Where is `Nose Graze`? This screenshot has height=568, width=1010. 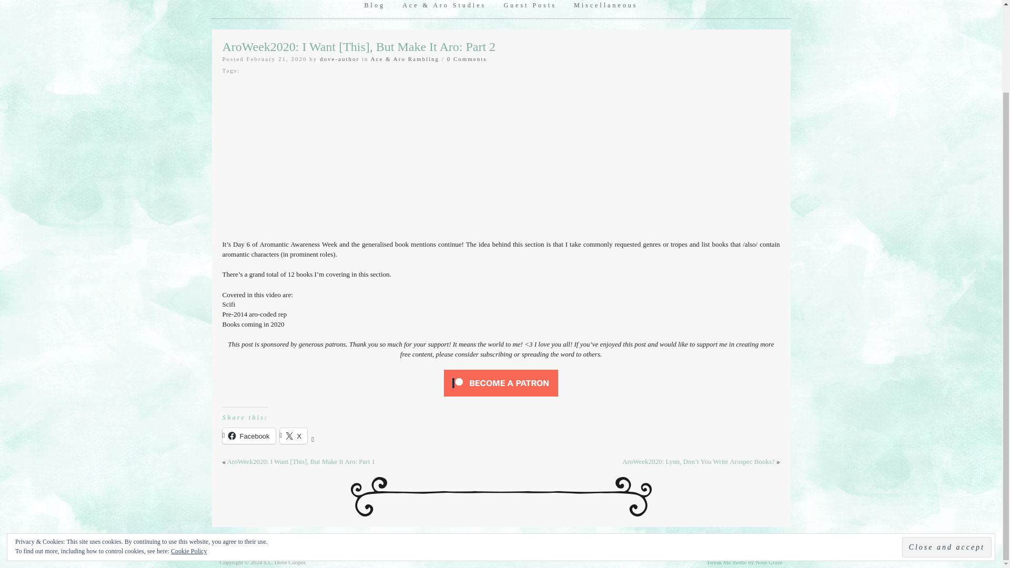
Nose Graze is located at coordinates (769, 562).